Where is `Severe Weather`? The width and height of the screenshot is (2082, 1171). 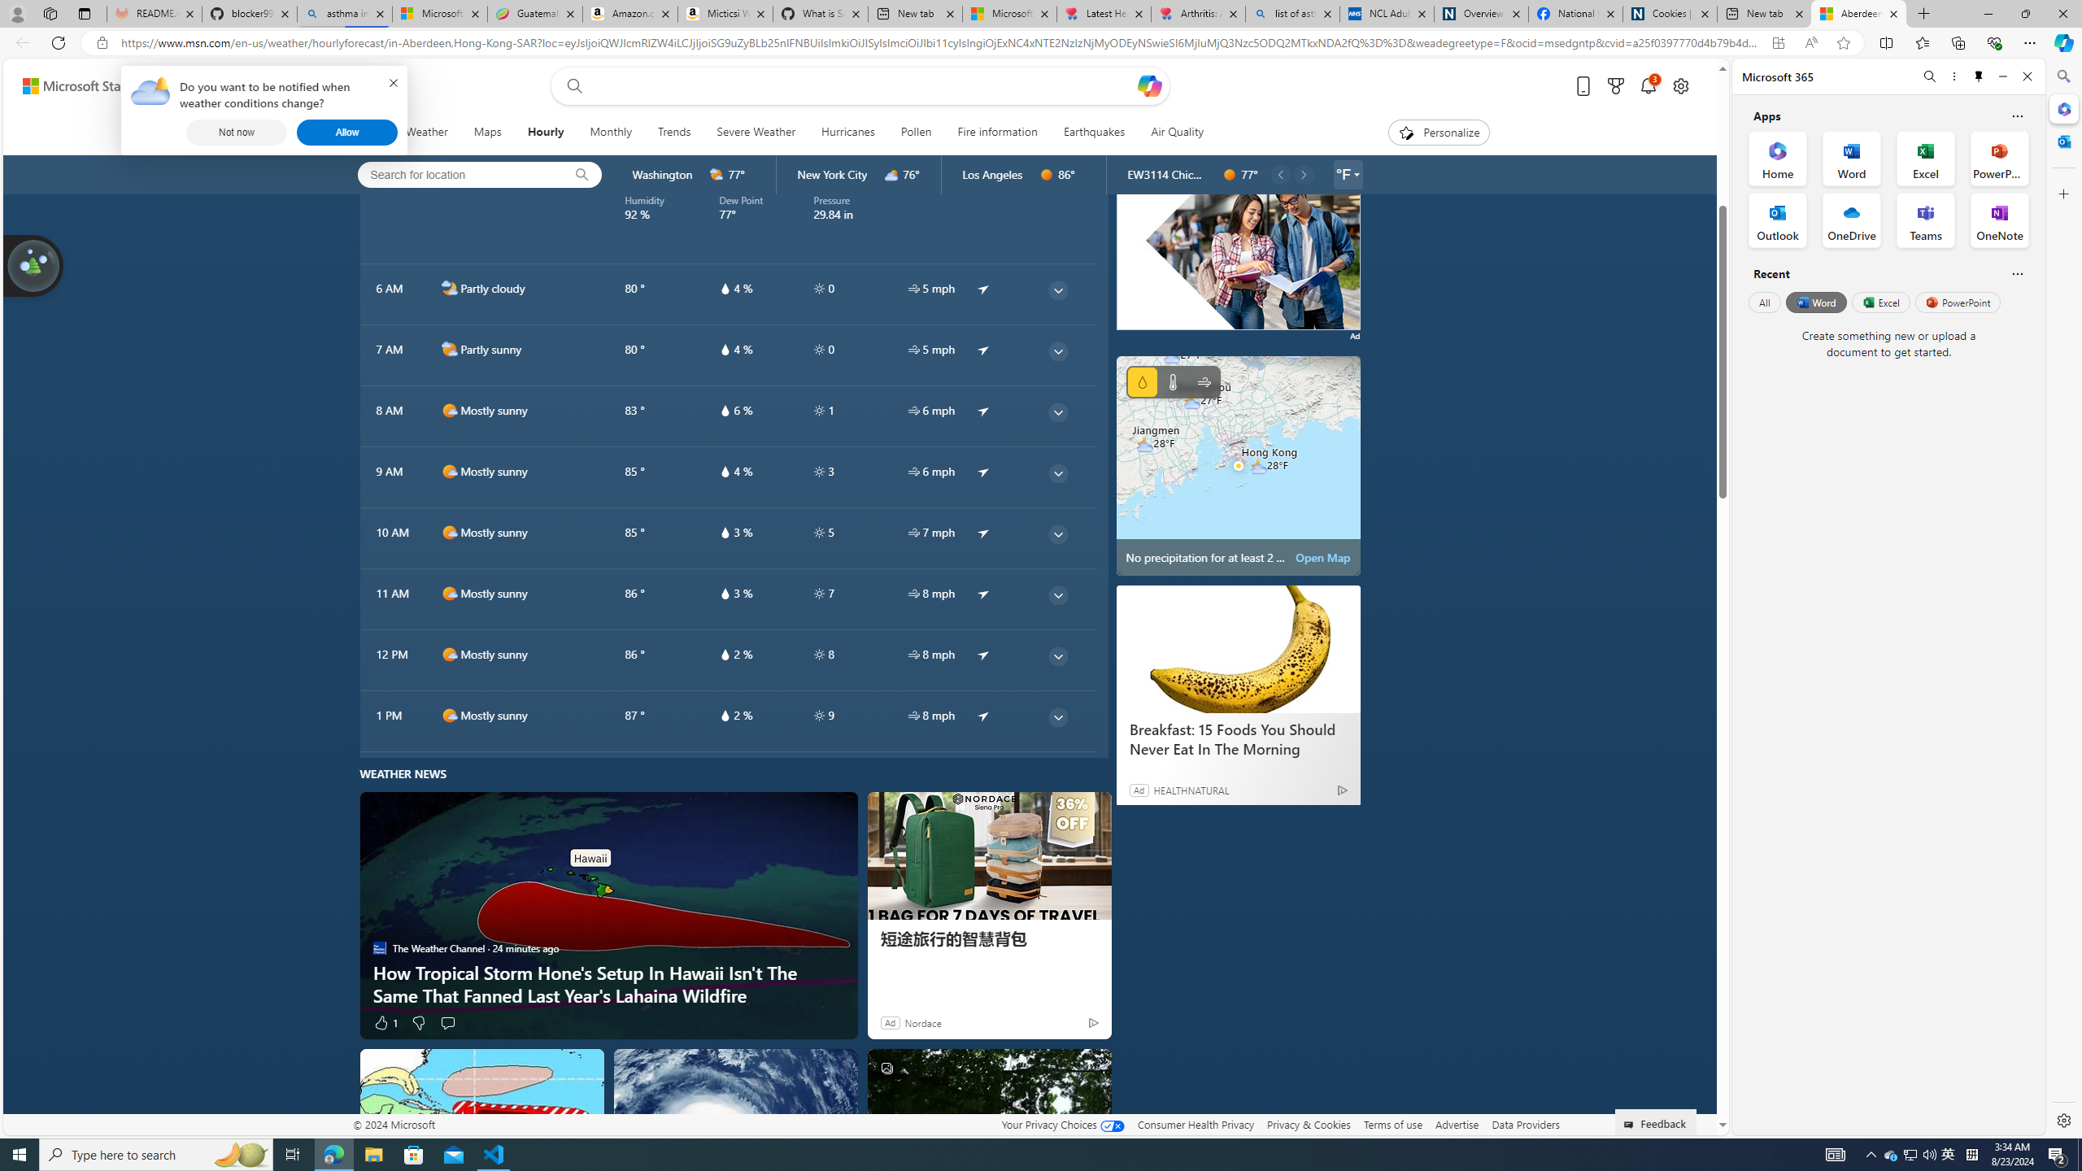 Severe Weather is located at coordinates (756, 133).